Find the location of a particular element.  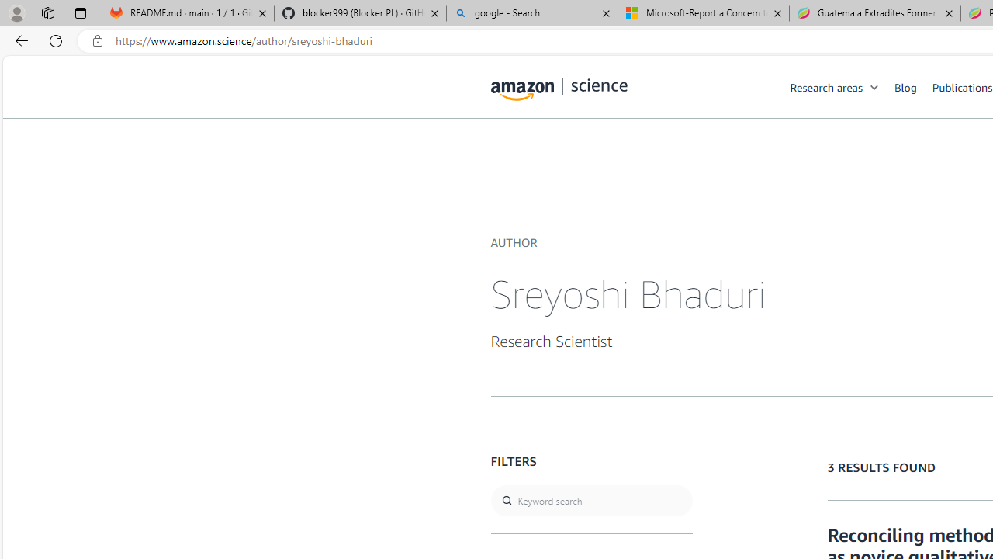

Research areas is located at coordinates (826, 87).